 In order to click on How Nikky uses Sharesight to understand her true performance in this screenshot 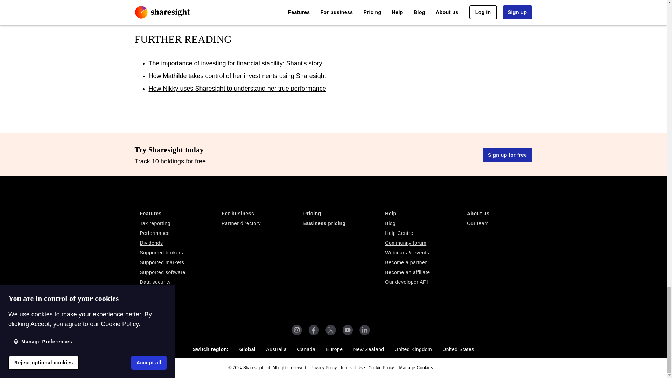, I will do `click(237, 89)`.